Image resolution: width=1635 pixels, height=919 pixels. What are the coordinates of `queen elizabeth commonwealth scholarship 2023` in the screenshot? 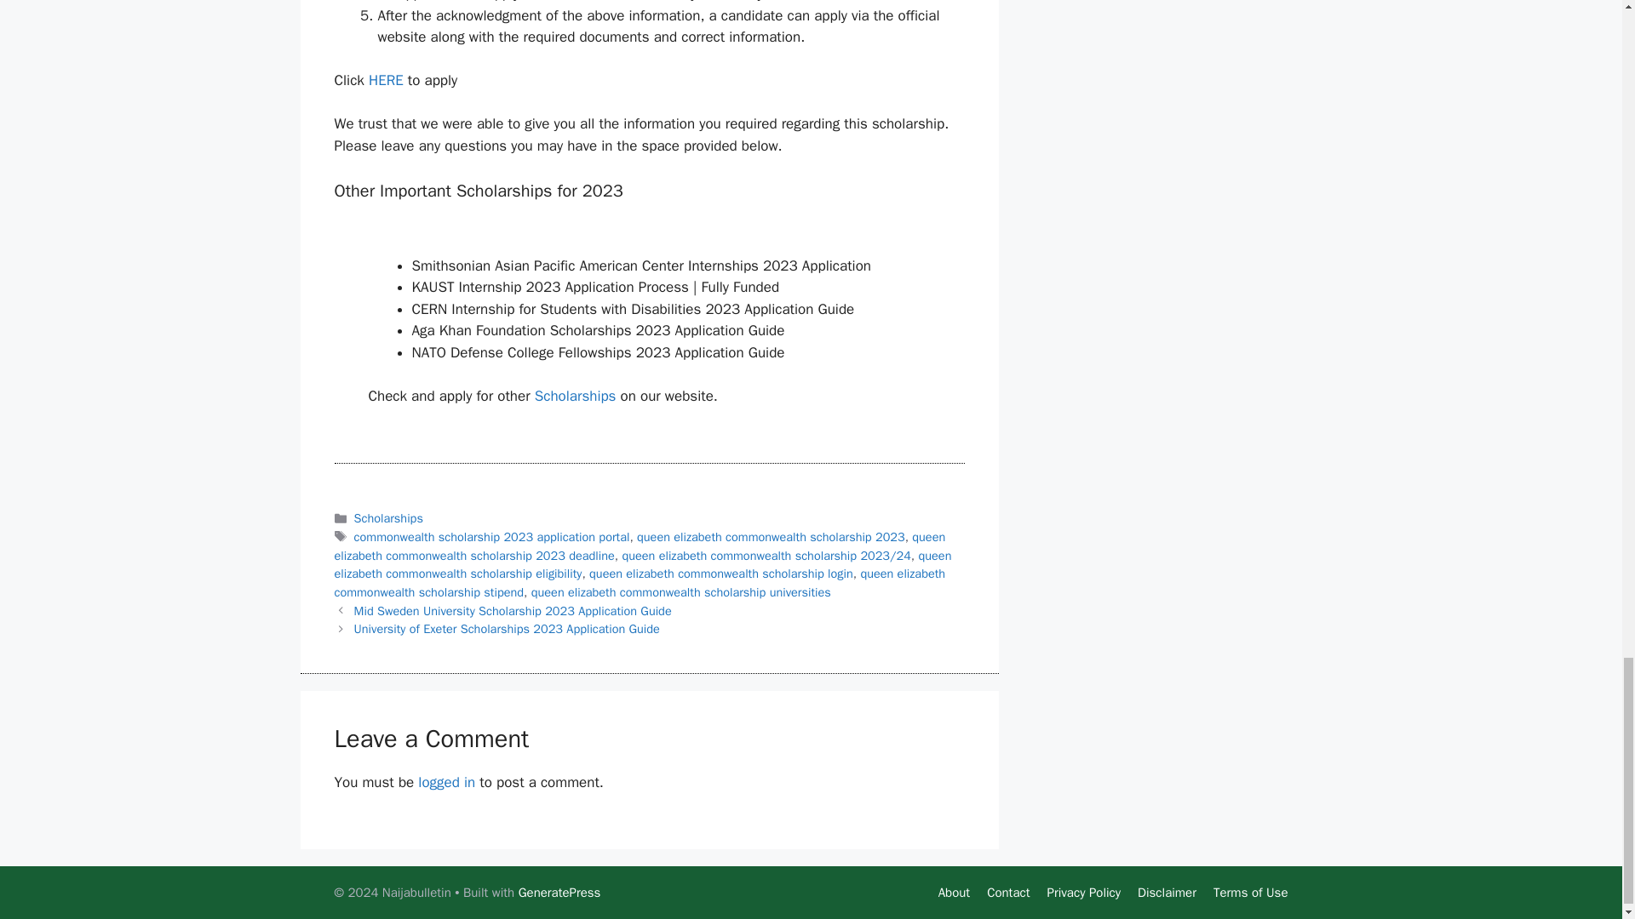 It's located at (772, 537).